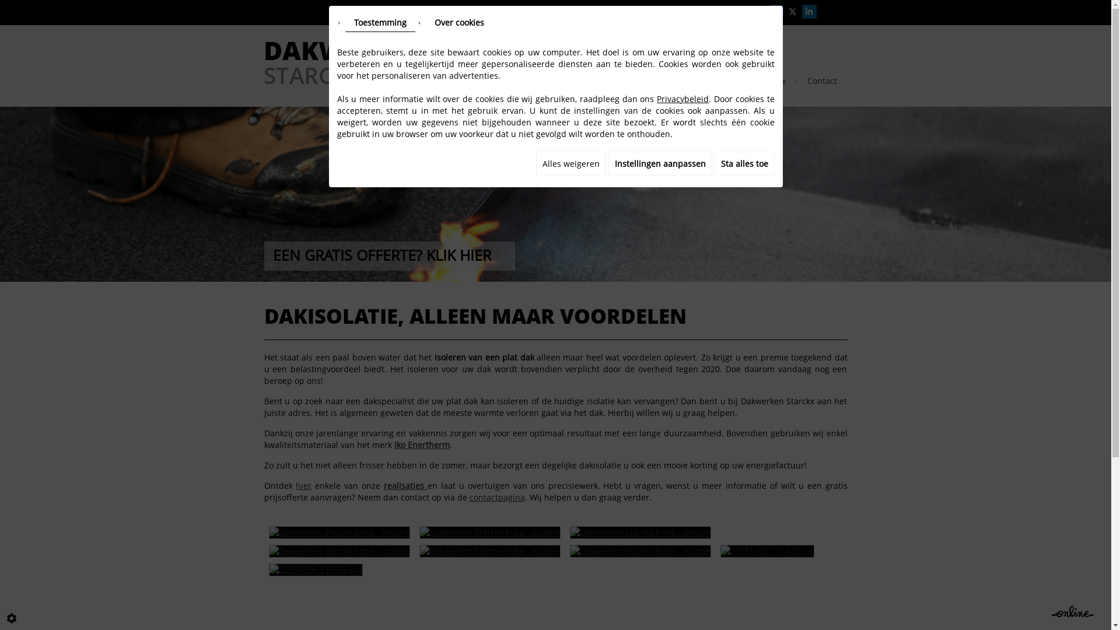 The height and width of the screenshot is (630, 1120). I want to click on realisaties, so click(406, 485).